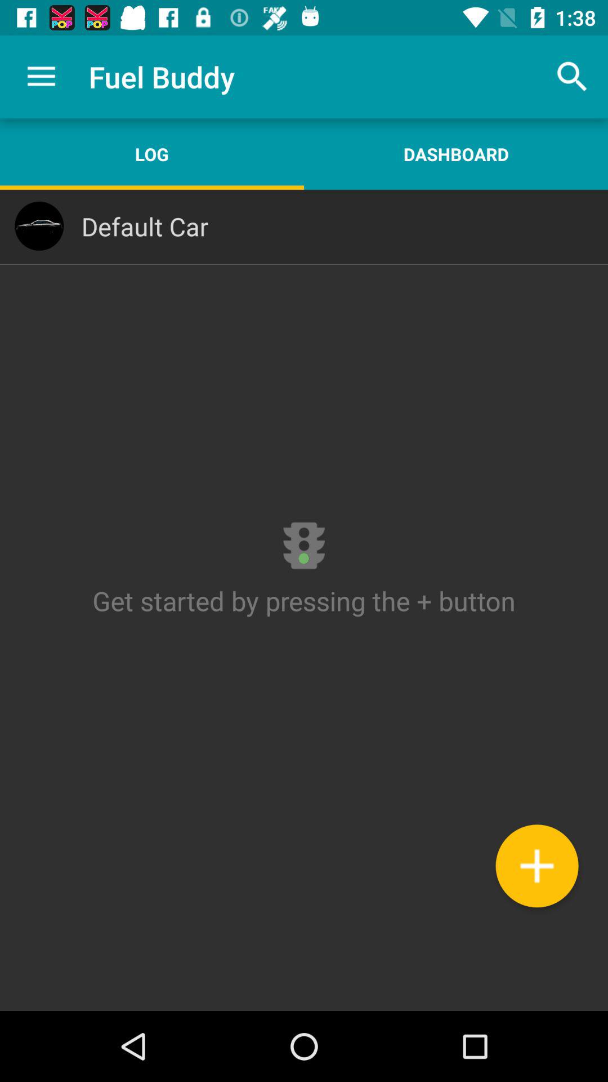 This screenshot has width=608, height=1082. Describe the element at coordinates (456, 154) in the screenshot. I see `choose the dashboard` at that location.